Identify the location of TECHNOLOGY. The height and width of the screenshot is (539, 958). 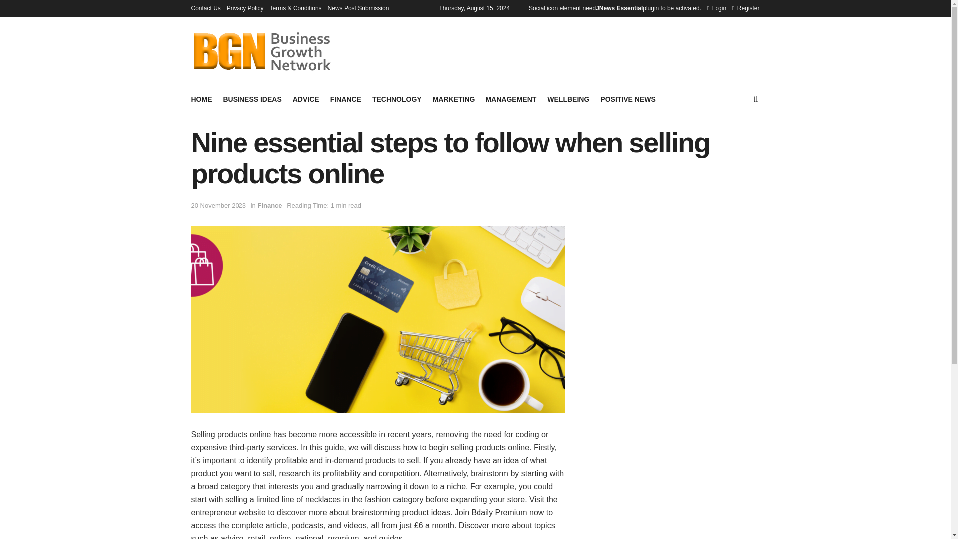
(397, 99).